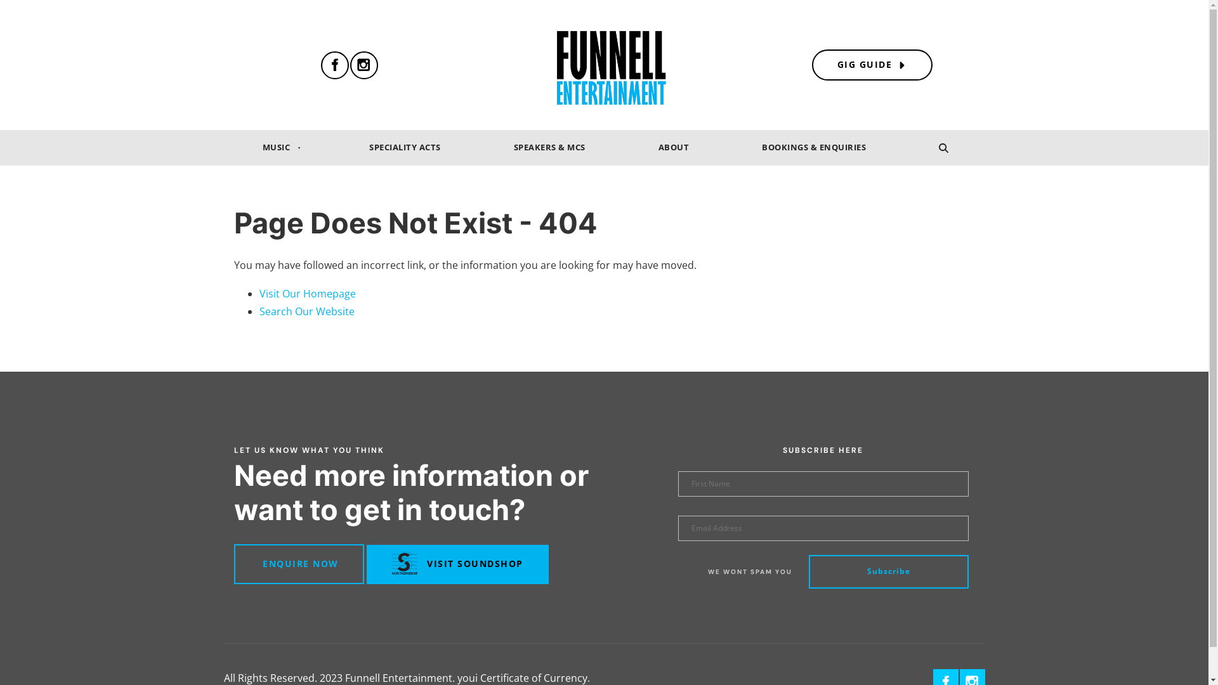  What do you see at coordinates (674, 147) in the screenshot?
I see `ABOUT` at bounding box center [674, 147].